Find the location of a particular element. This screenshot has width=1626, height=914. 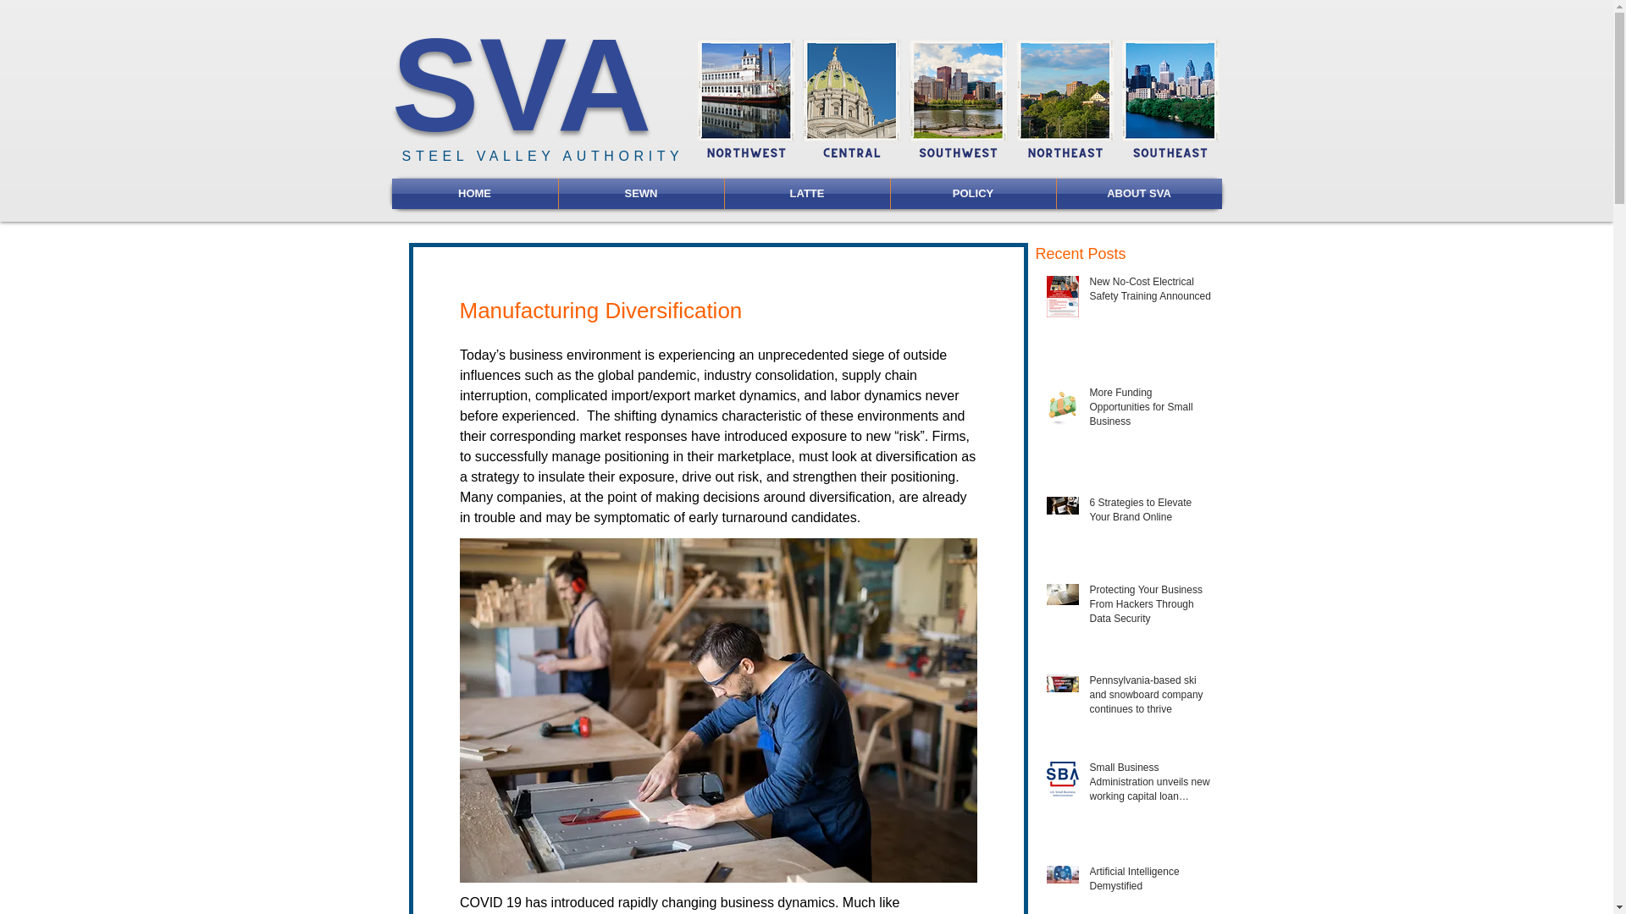

Protecting Your Business From Hackers Through Data Security is located at coordinates (1150, 608).